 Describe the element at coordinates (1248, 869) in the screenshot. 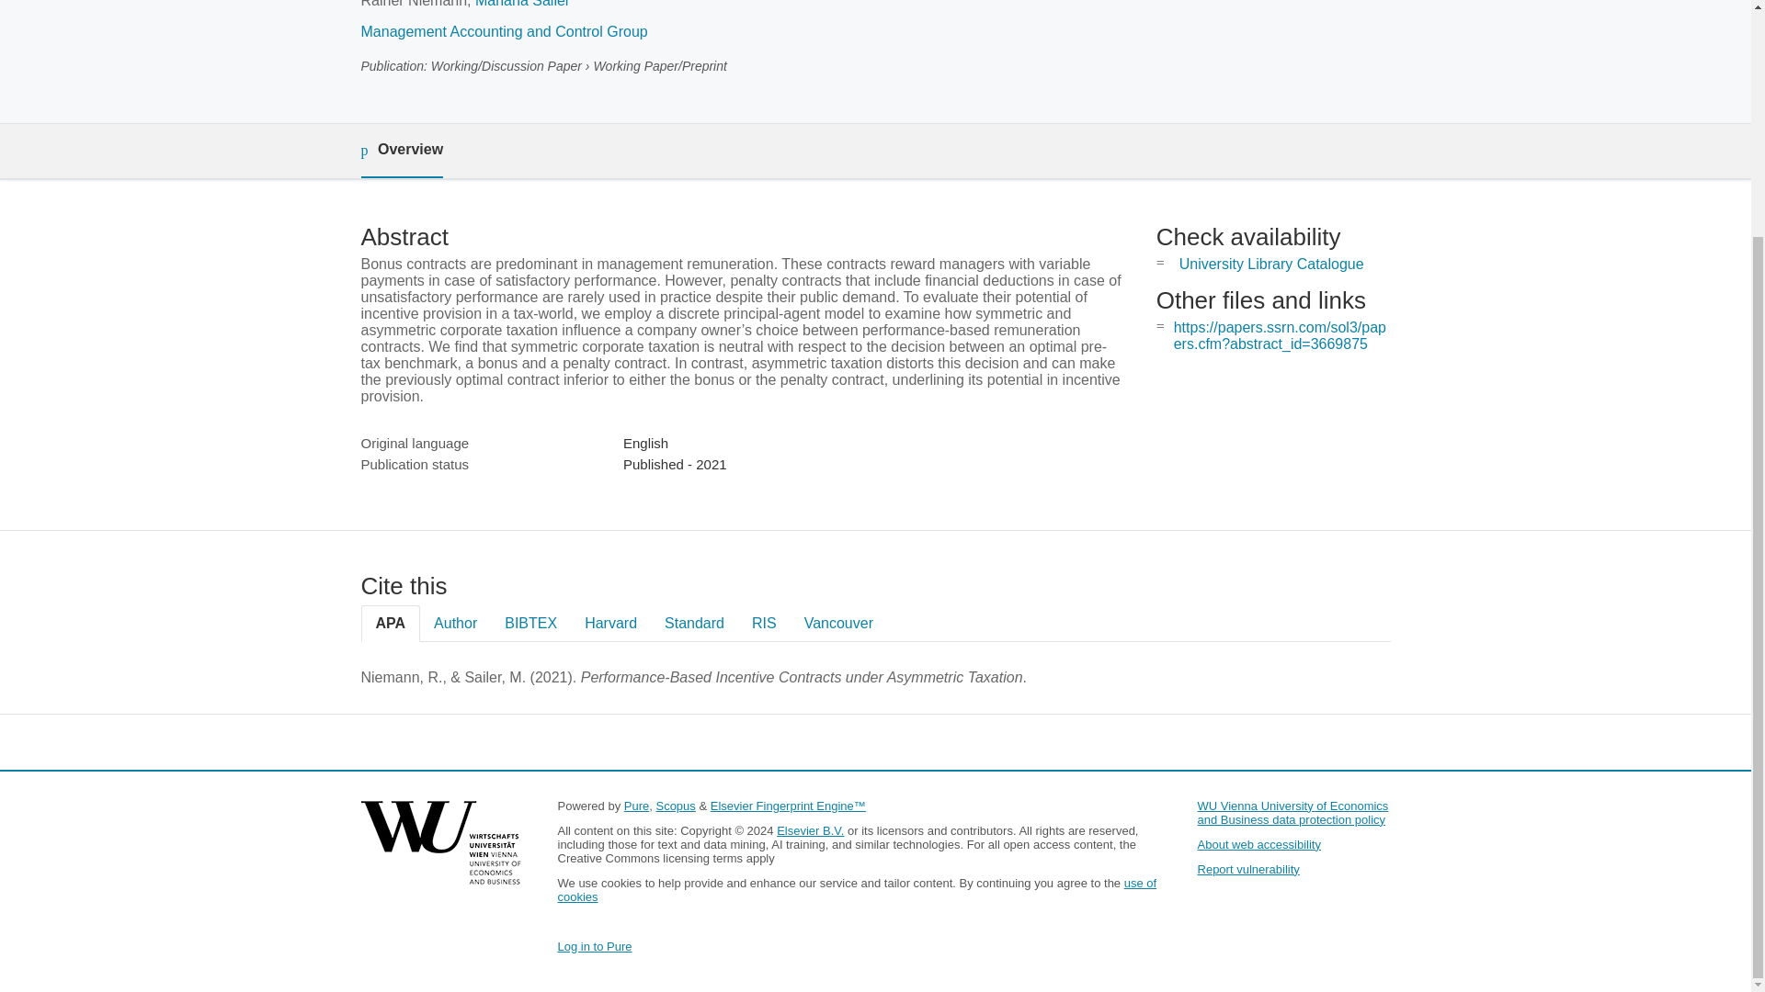

I see `Report vulnerability` at that location.